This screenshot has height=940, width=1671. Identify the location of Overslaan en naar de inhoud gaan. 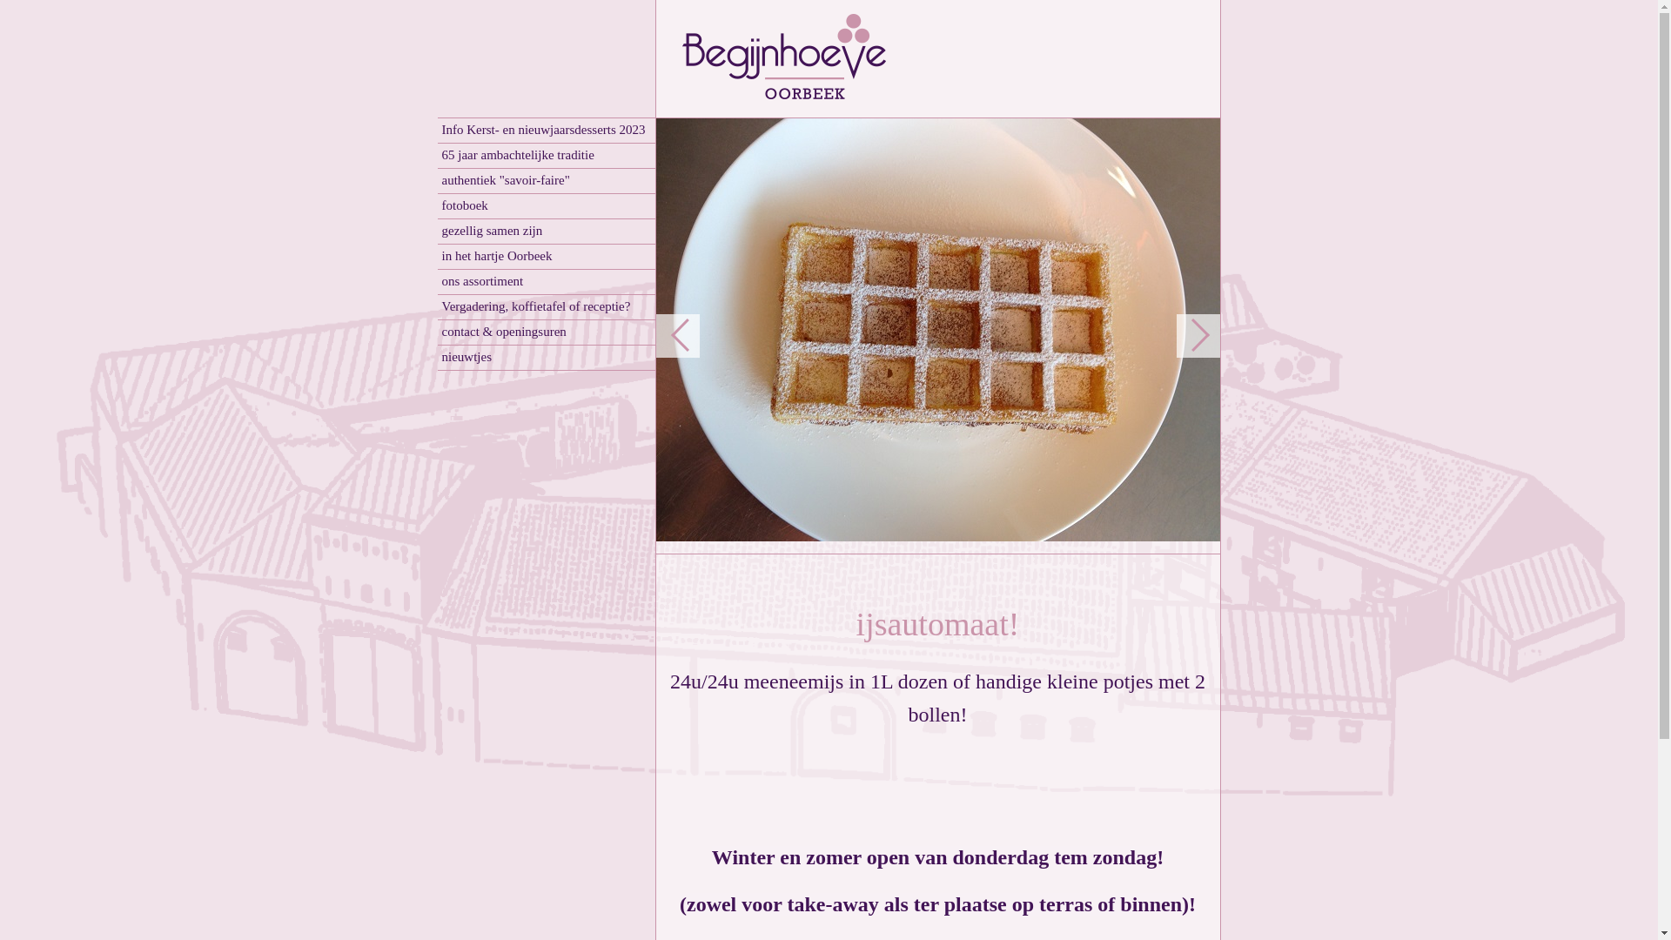
(101, 7).